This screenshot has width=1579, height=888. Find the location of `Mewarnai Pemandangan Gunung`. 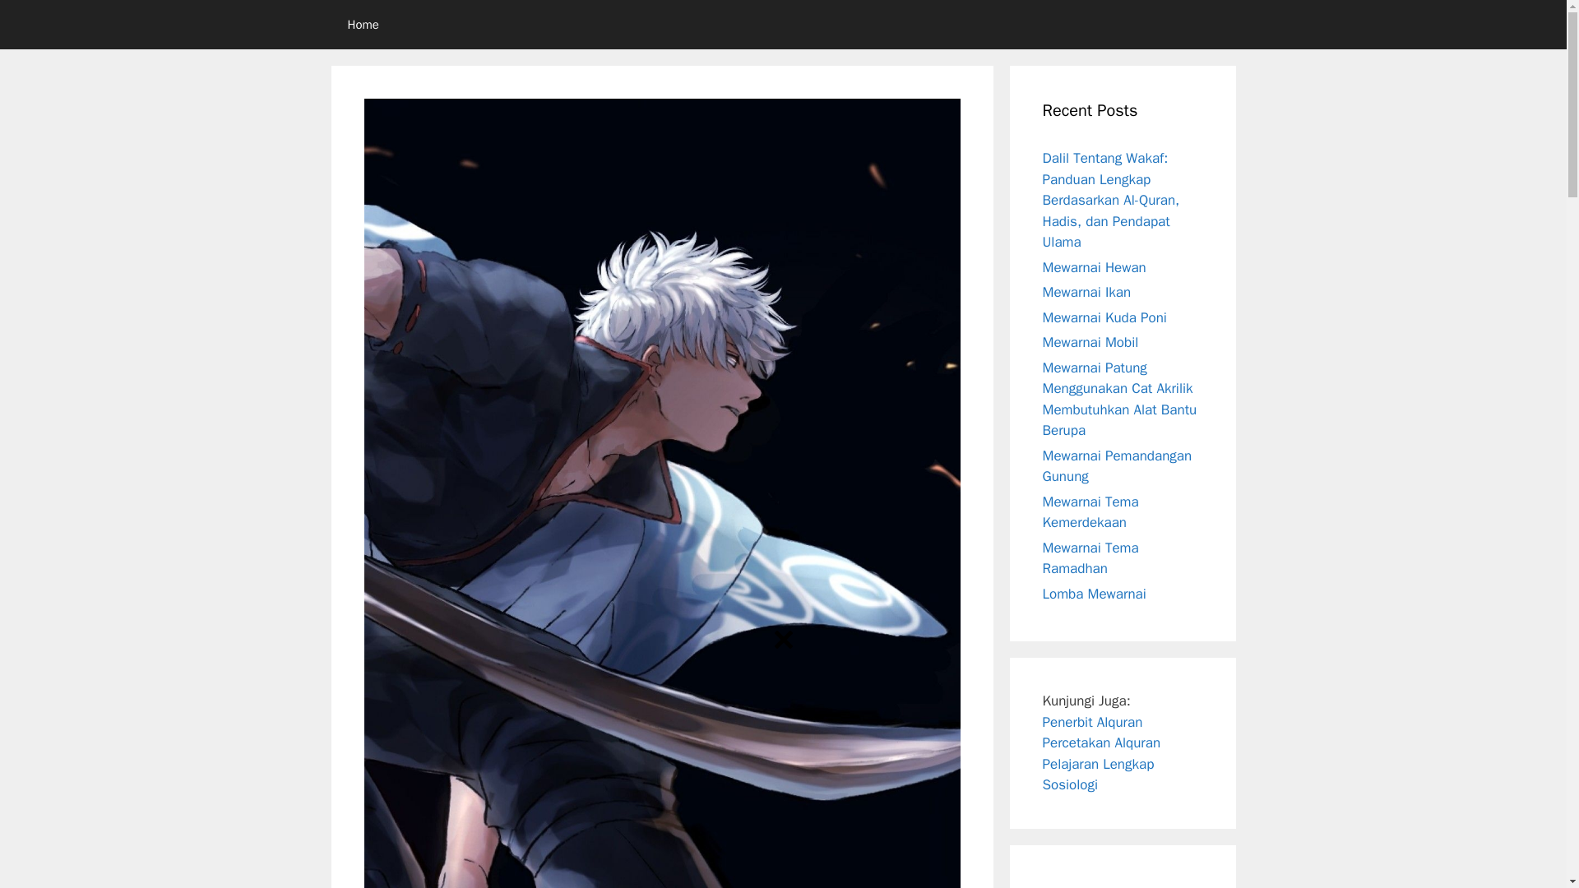

Mewarnai Pemandangan Gunung is located at coordinates (1117, 466).